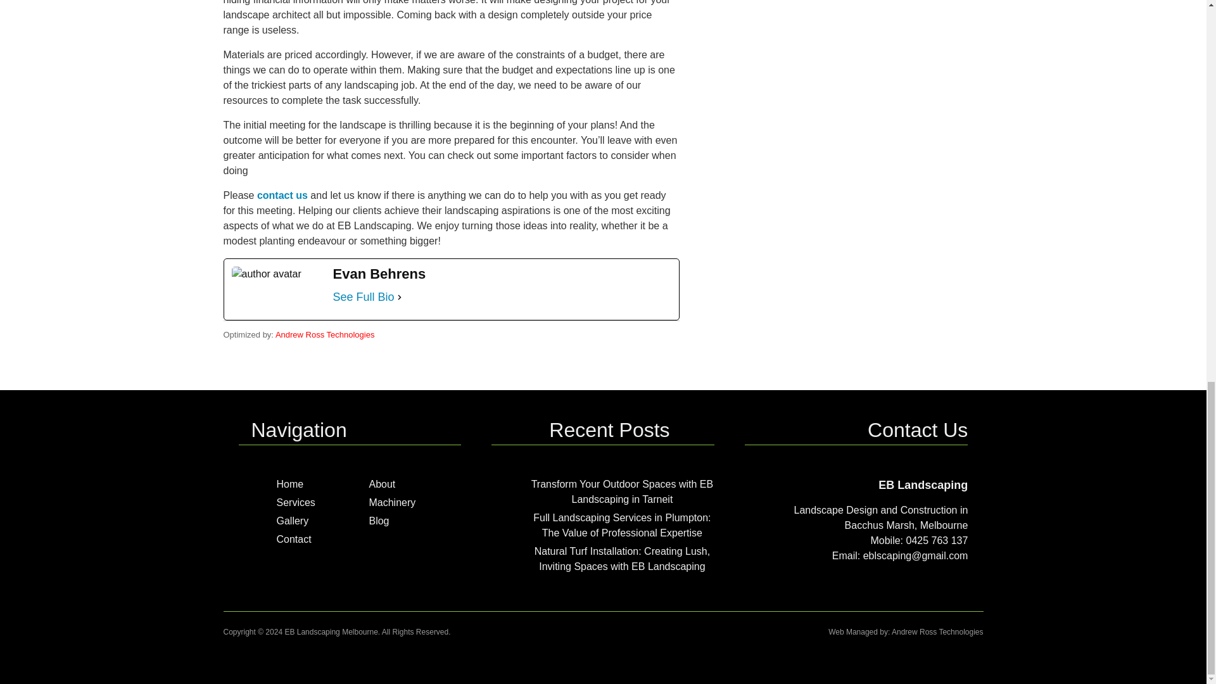  I want to click on Contact, so click(293, 539).